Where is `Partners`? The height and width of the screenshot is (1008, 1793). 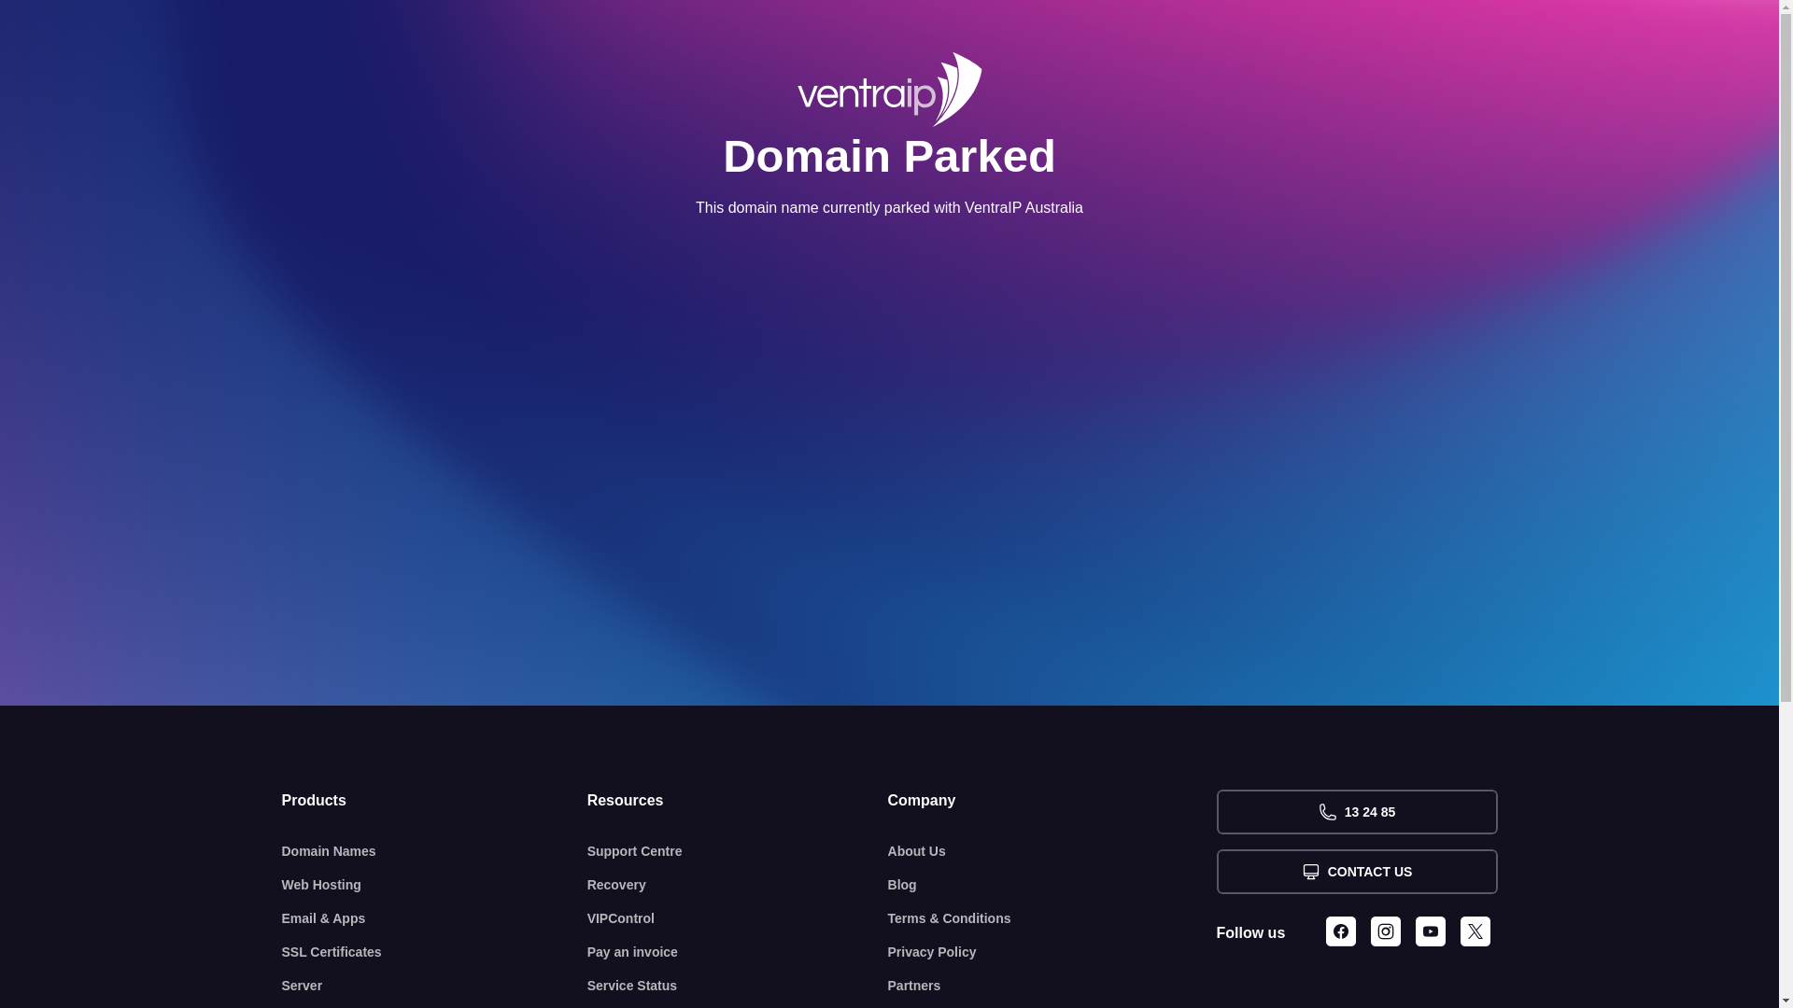
Partners is located at coordinates (1052, 986).